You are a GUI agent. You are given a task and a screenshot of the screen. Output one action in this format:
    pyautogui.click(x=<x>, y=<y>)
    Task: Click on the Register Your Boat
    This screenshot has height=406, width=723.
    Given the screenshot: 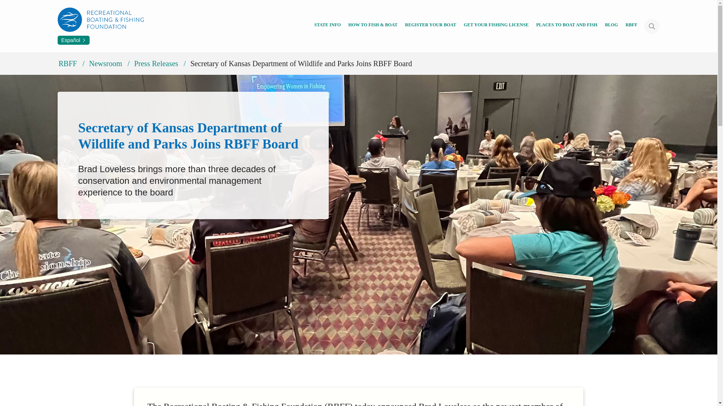 What is the action you would take?
    pyautogui.click(x=430, y=26)
    